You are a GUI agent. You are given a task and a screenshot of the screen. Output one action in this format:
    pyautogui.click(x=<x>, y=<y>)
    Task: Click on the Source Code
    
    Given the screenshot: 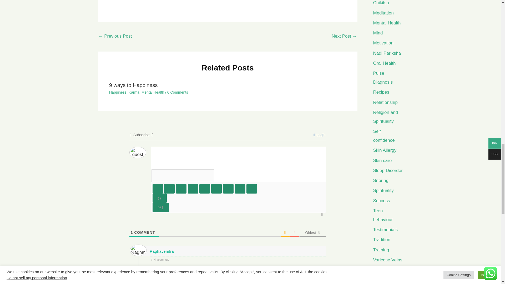 What is the action you would take?
    pyautogui.click(x=159, y=198)
    